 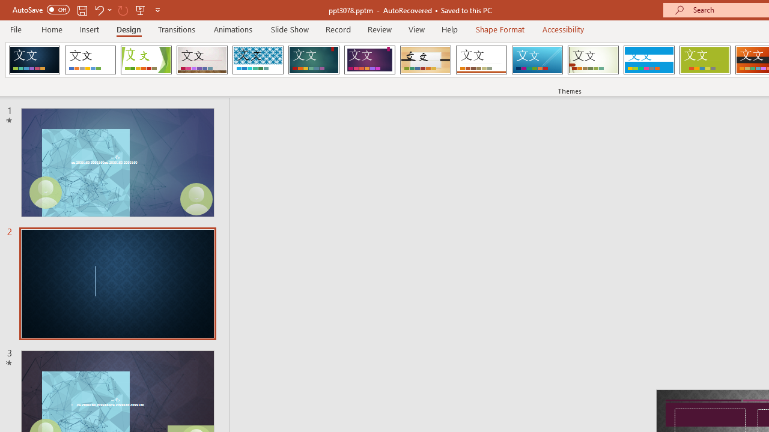 What do you see at coordinates (314, 60) in the screenshot?
I see `Ion` at bounding box center [314, 60].